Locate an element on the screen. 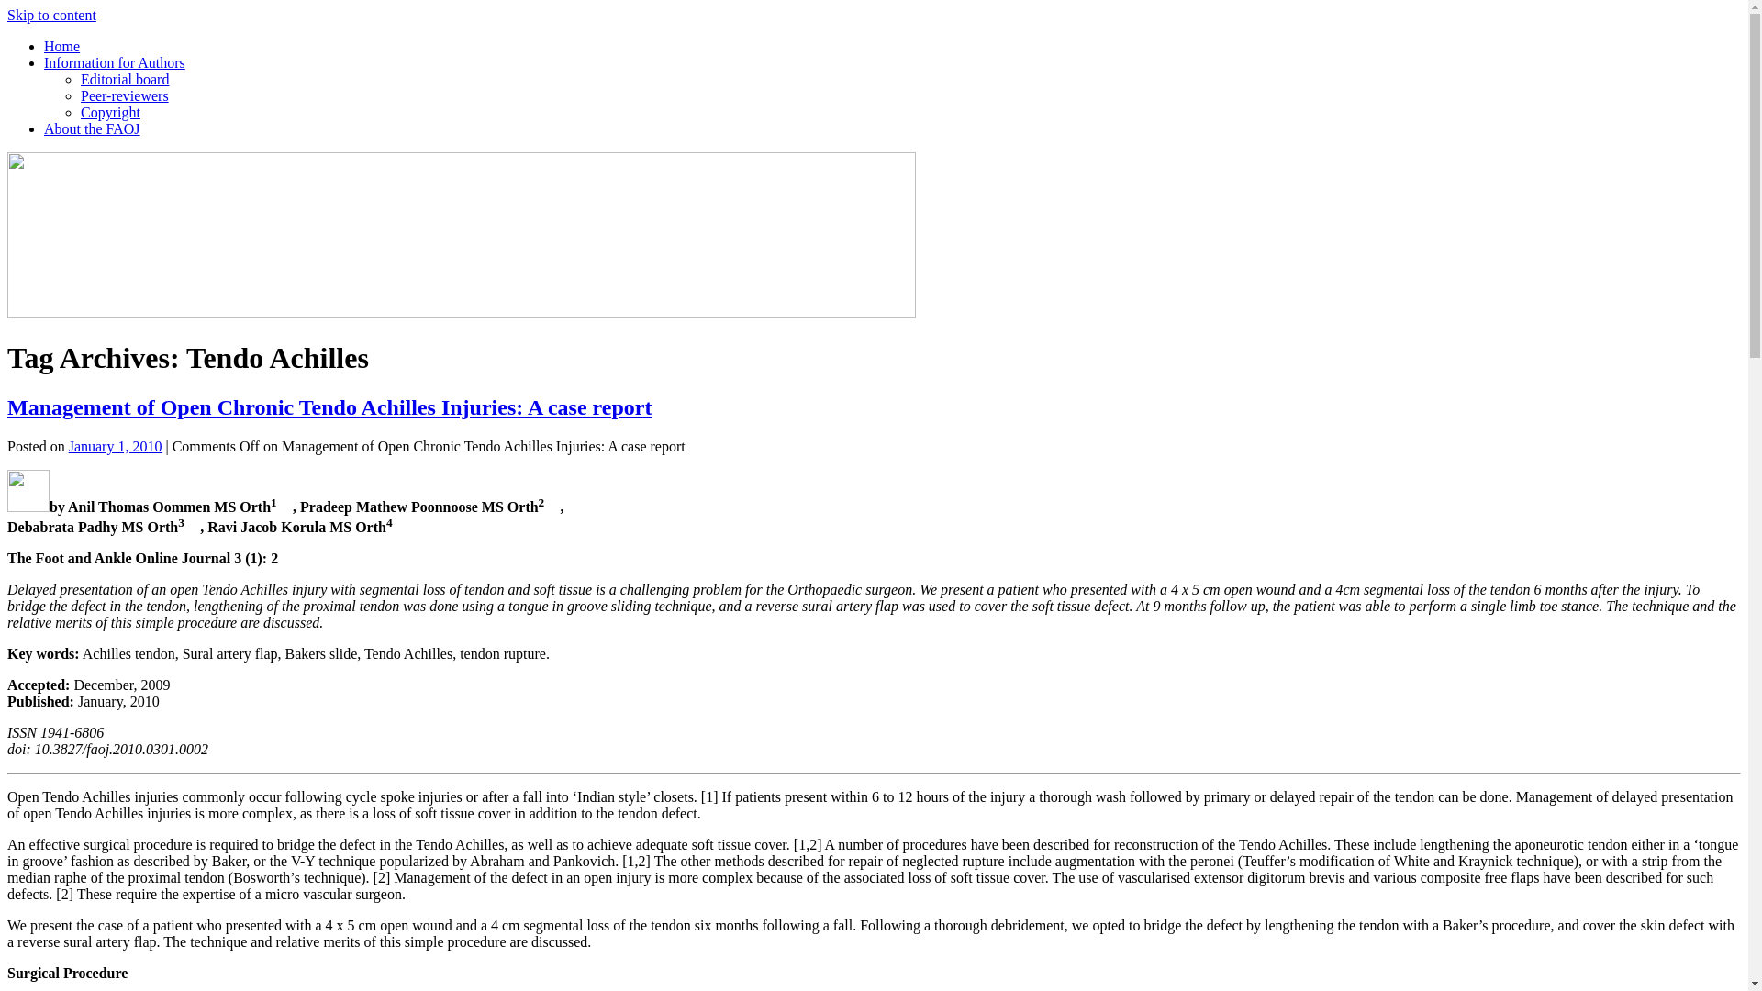 This screenshot has height=991, width=1762. Skip to content is located at coordinates (51, 15).